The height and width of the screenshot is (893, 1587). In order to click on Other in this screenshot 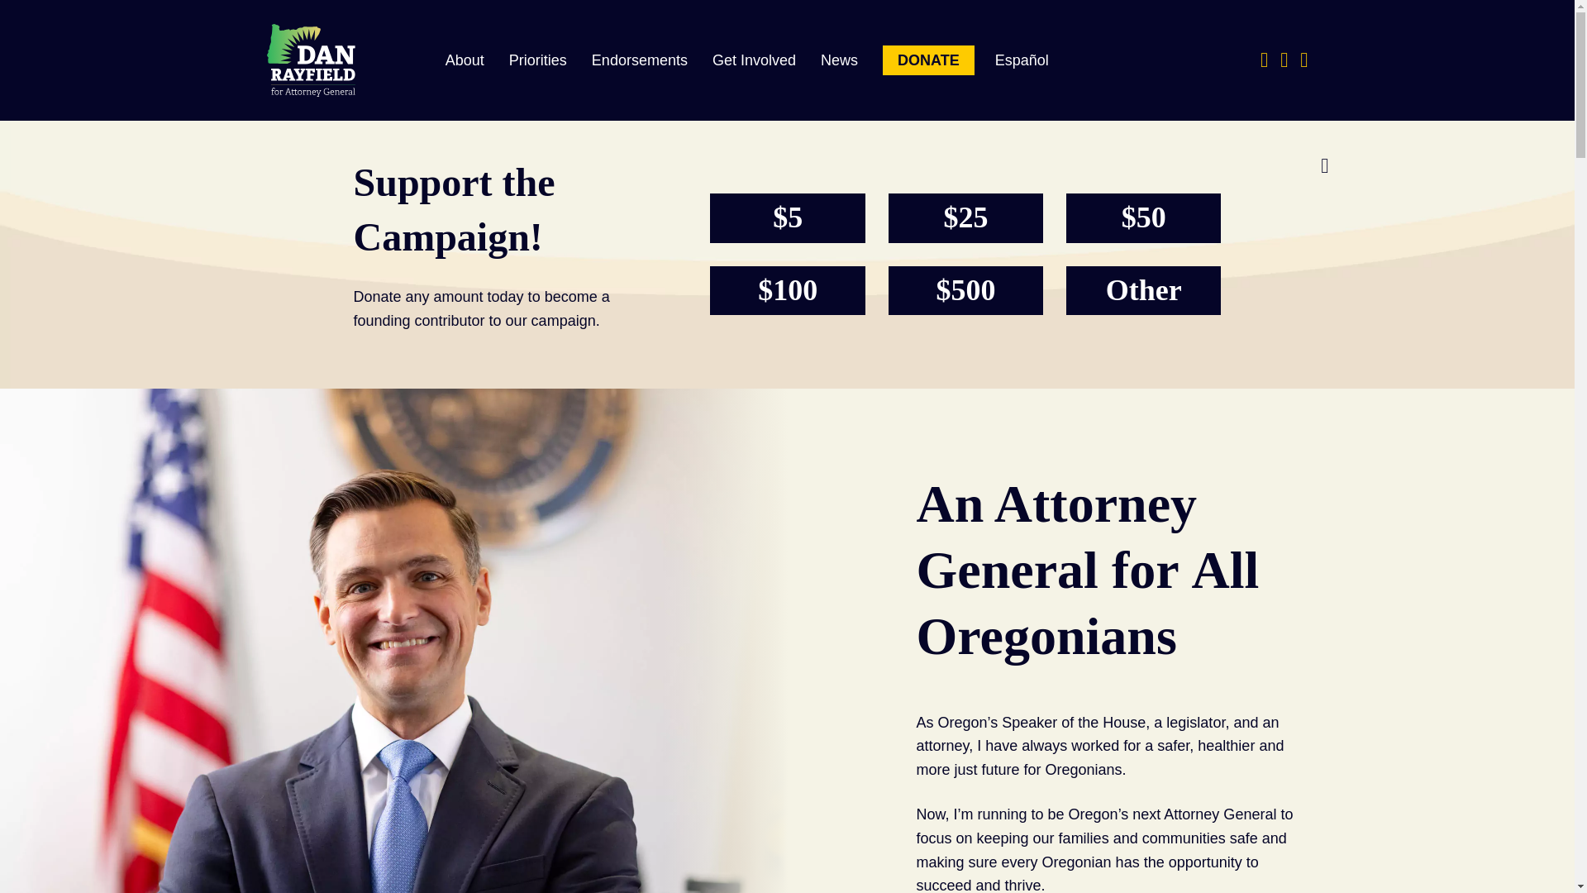, I will do `click(1143, 291)`.